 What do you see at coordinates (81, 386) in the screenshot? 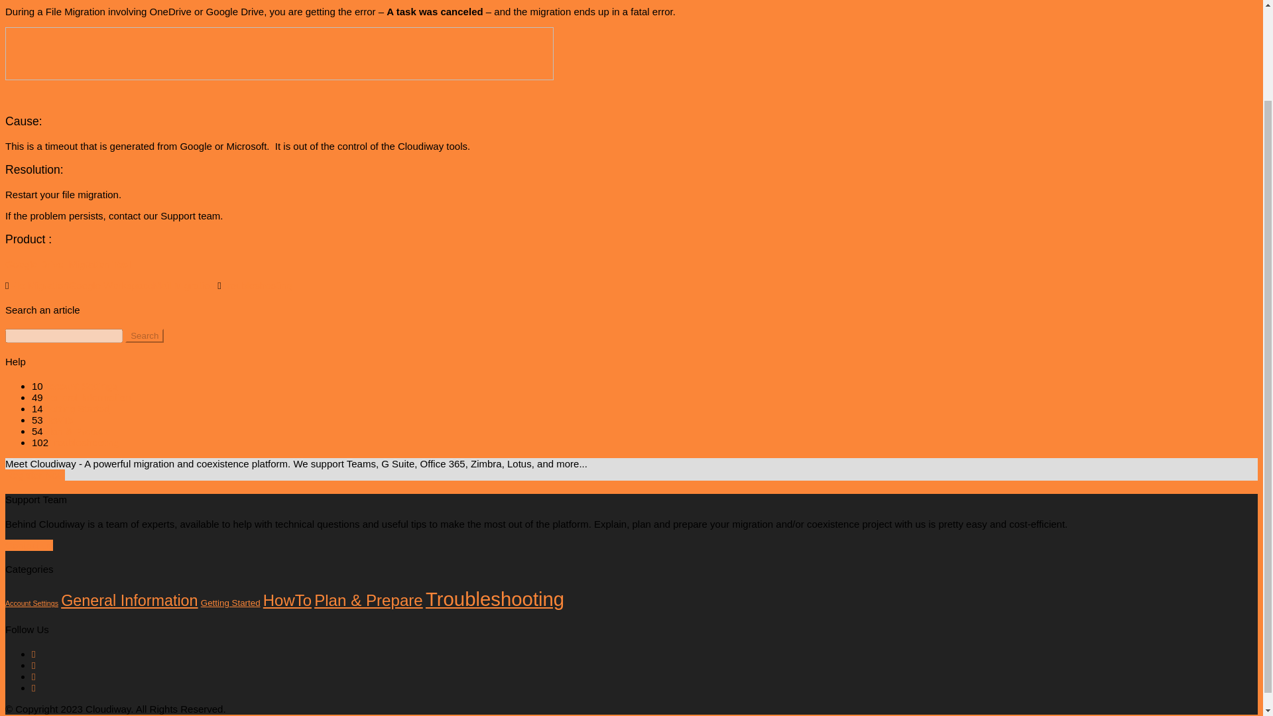
I see `View all posts in Account Settings` at bounding box center [81, 386].